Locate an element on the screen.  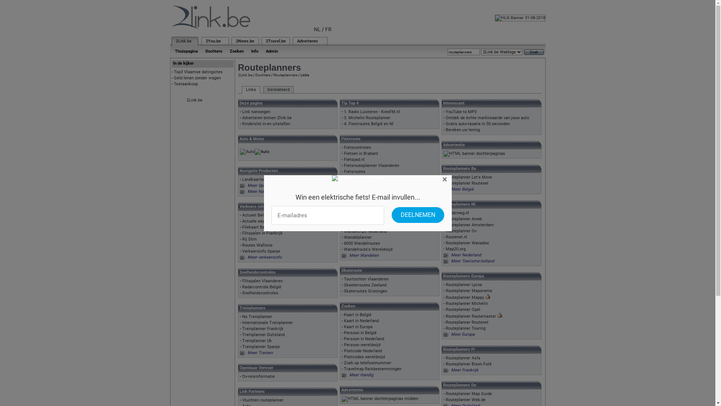
Thuispagina is located at coordinates (186, 51).